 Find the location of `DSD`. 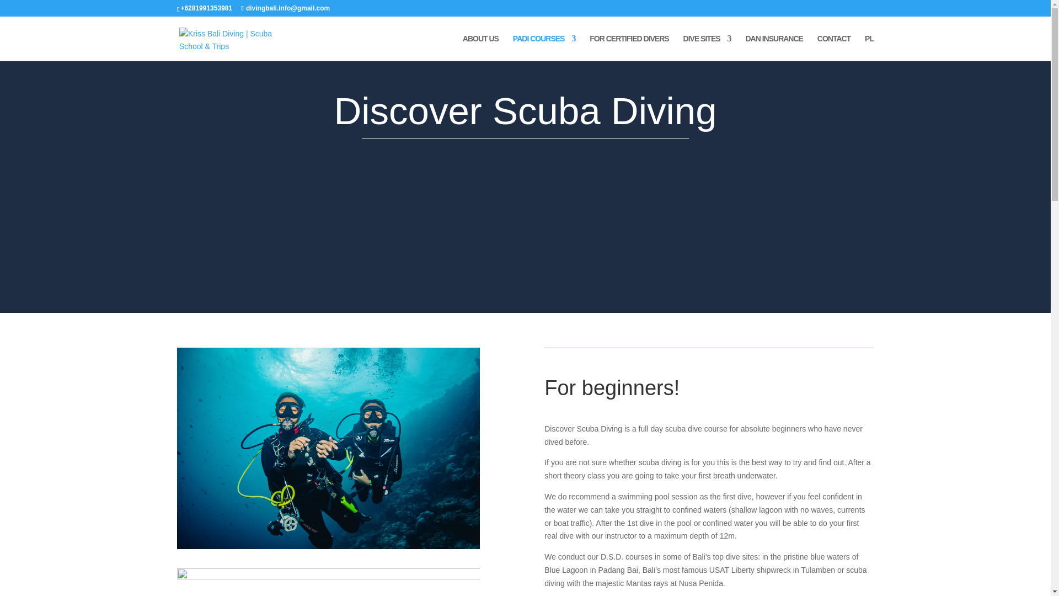

DSD is located at coordinates (328, 448).